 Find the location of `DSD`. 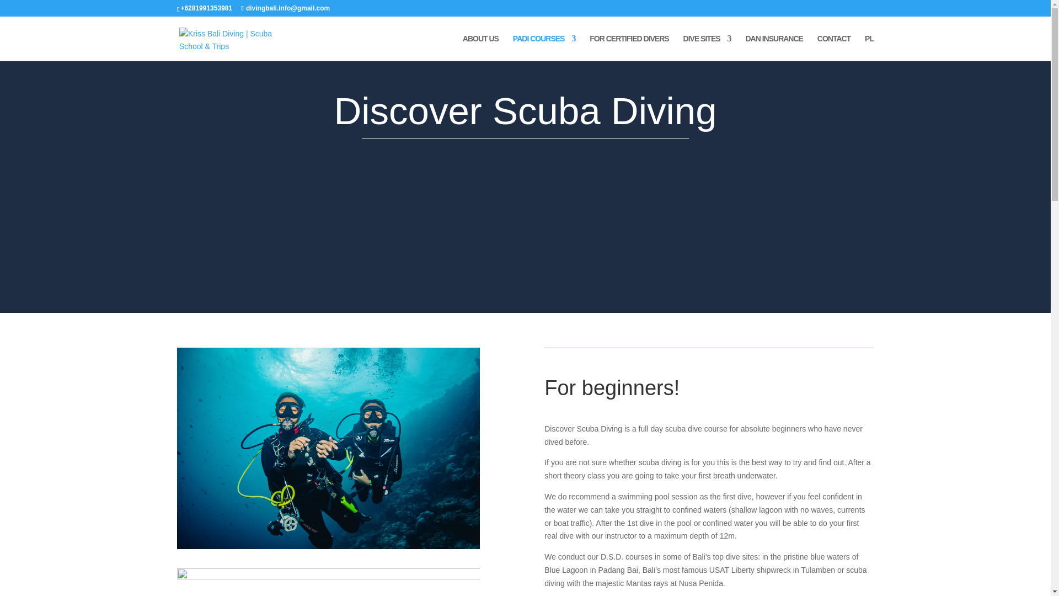

DSD is located at coordinates (328, 448).